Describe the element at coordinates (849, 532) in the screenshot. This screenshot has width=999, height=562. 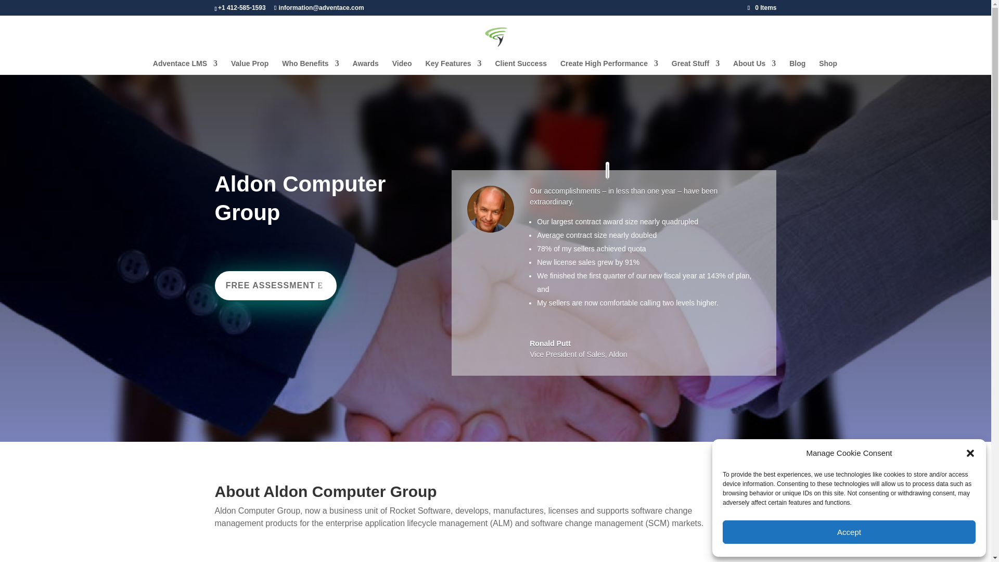
I see `Accept` at that location.